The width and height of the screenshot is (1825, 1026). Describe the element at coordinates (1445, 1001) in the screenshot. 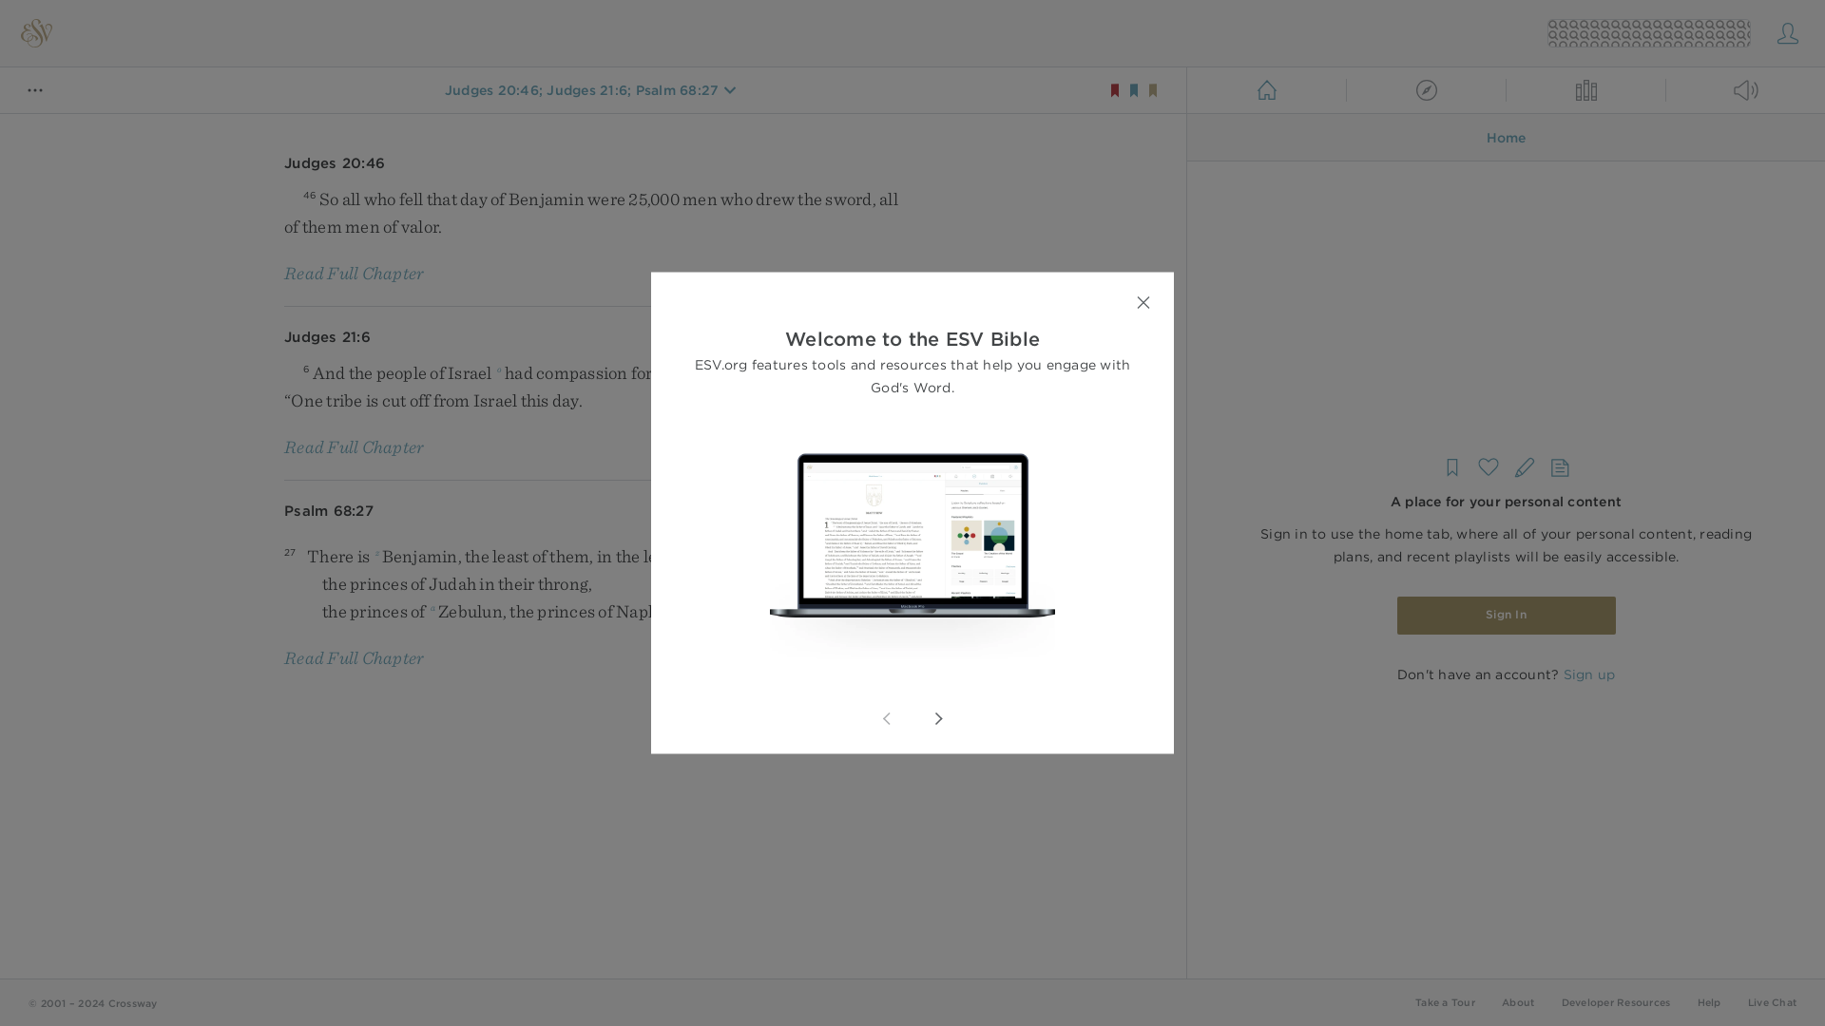

I see `Take a Tour` at that location.